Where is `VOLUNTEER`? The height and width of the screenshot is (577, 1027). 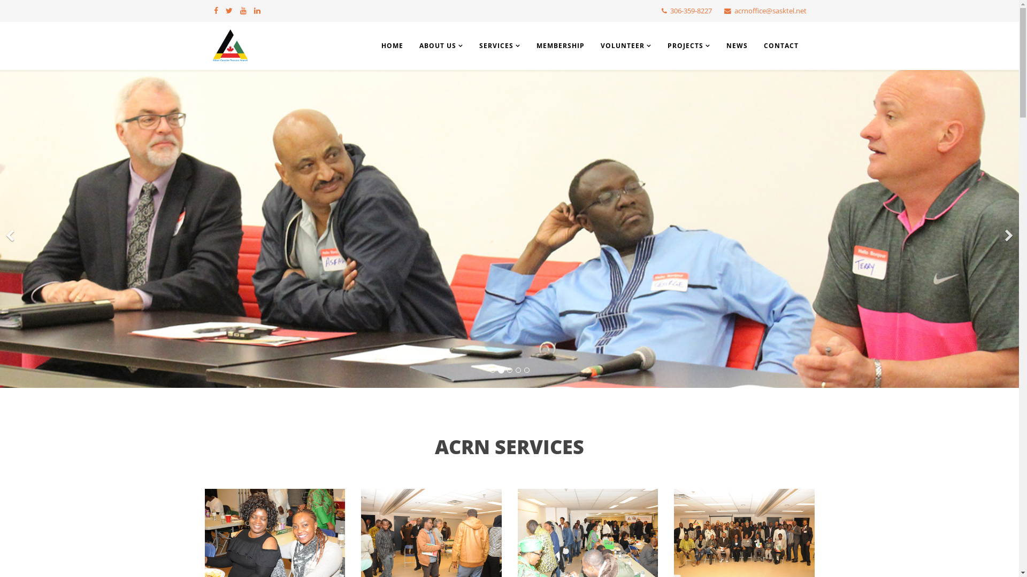
VOLUNTEER is located at coordinates (626, 46).